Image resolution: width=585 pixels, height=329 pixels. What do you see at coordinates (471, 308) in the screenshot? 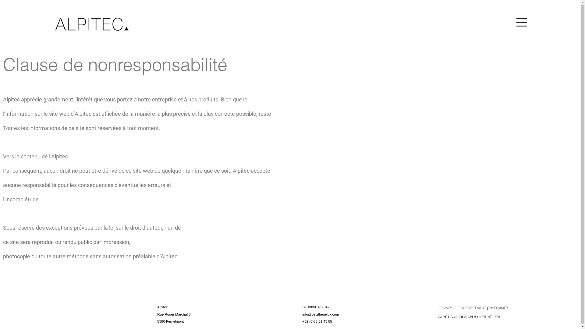
I see `COOKIE STATEMENT` at bounding box center [471, 308].